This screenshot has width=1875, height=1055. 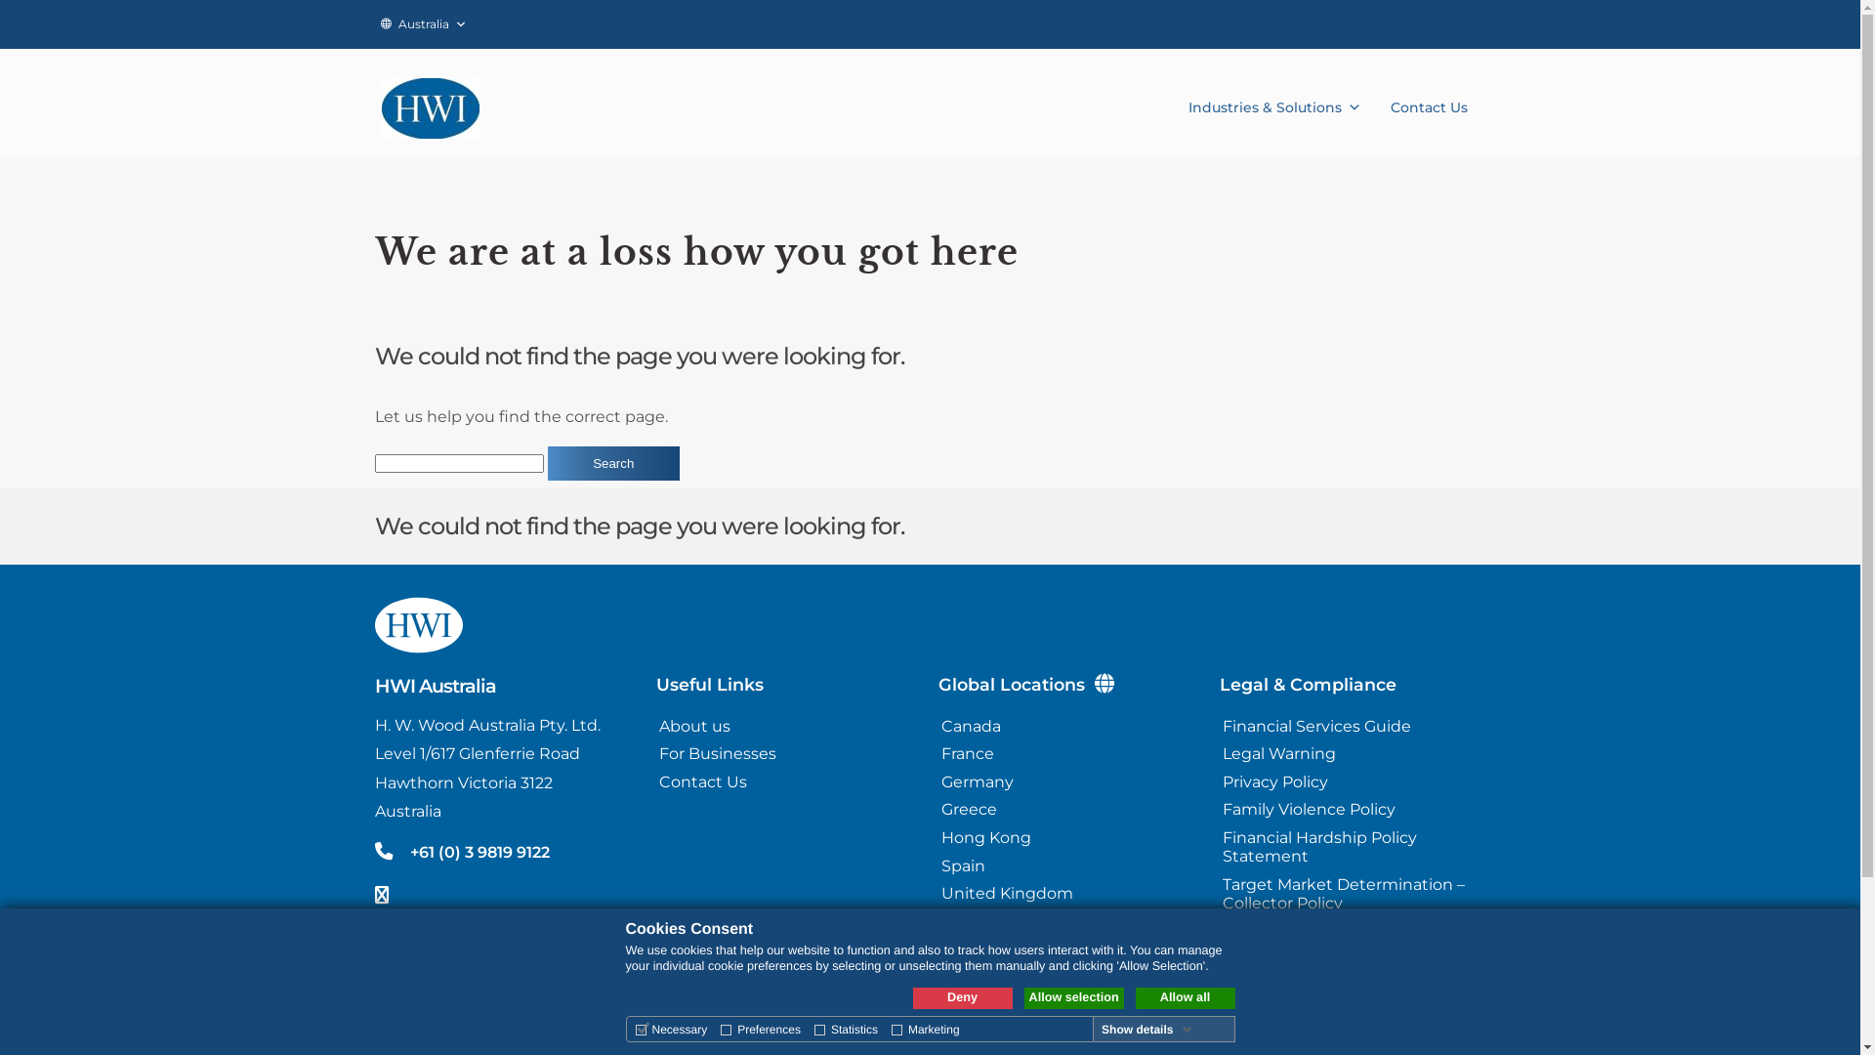 What do you see at coordinates (1066, 922) in the screenshot?
I see `United States` at bounding box center [1066, 922].